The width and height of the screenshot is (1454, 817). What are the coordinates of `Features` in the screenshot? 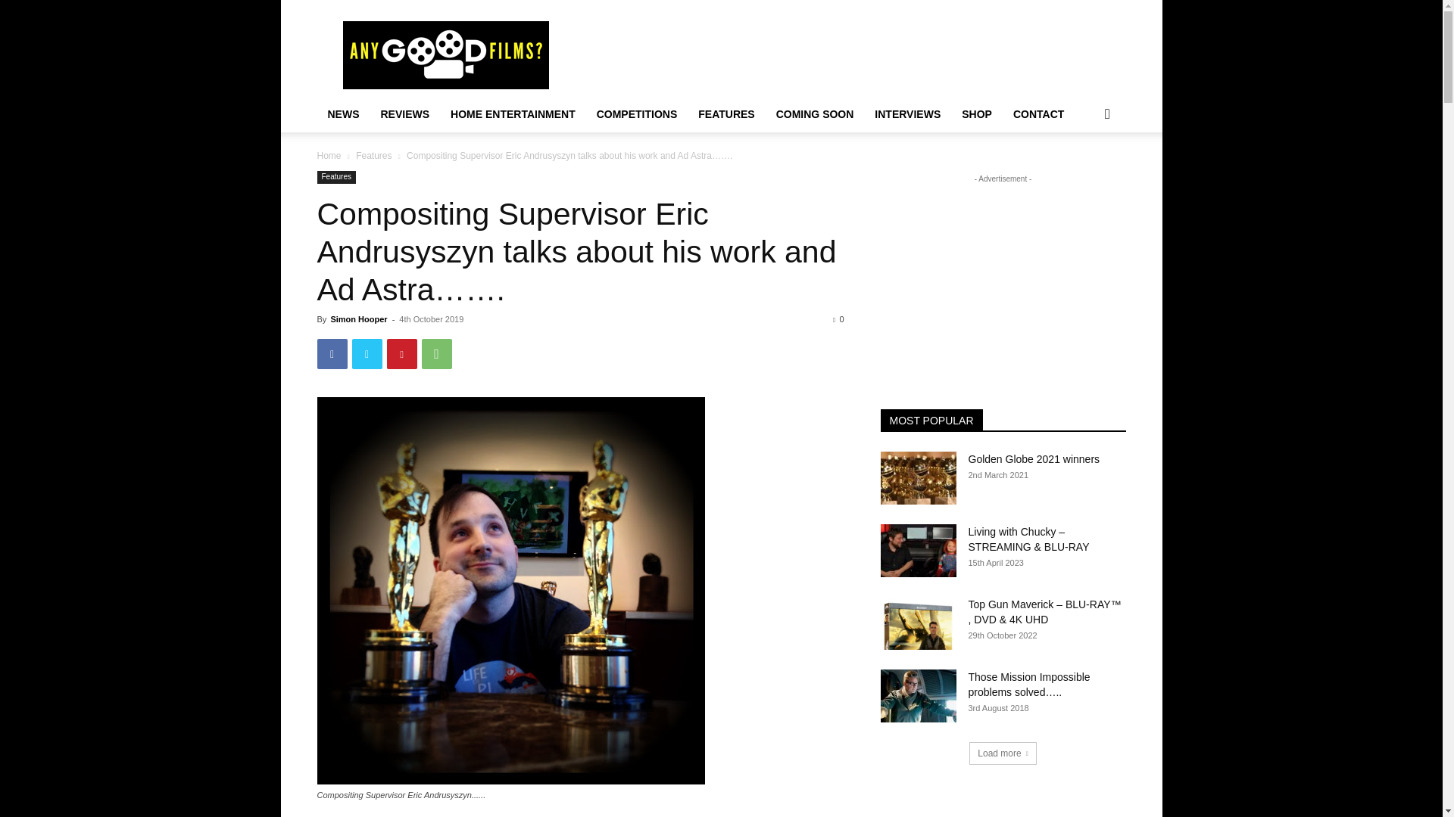 It's located at (335, 177).